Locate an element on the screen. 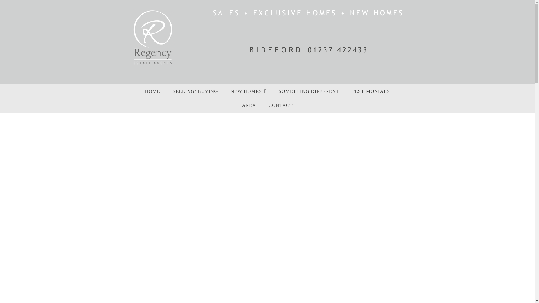 The width and height of the screenshot is (539, 303). NEW HOMES is located at coordinates (248, 92).